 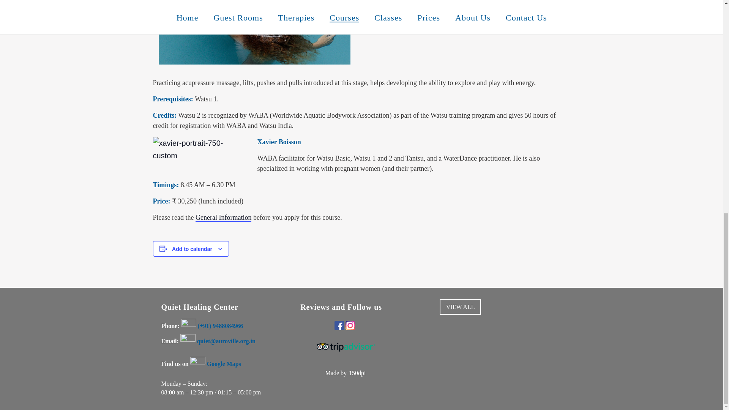 What do you see at coordinates (199, 149) in the screenshot?
I see `xavier-portrait-750-custom` at bounding box center [199, 149].